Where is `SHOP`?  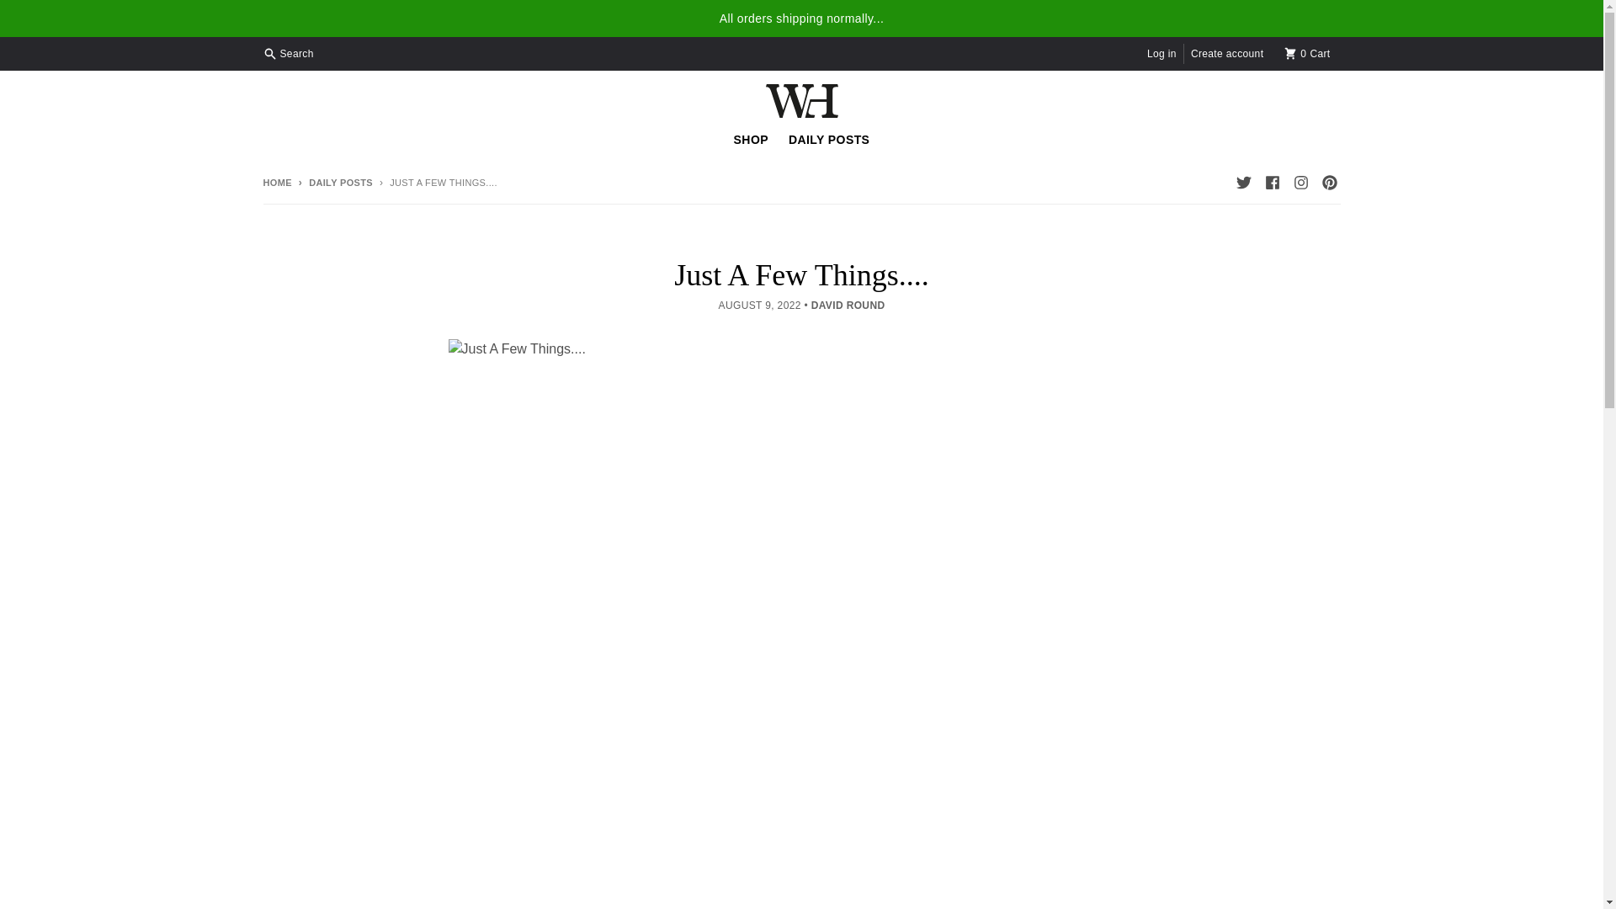
SHOP is located at coordinates (332, 182).